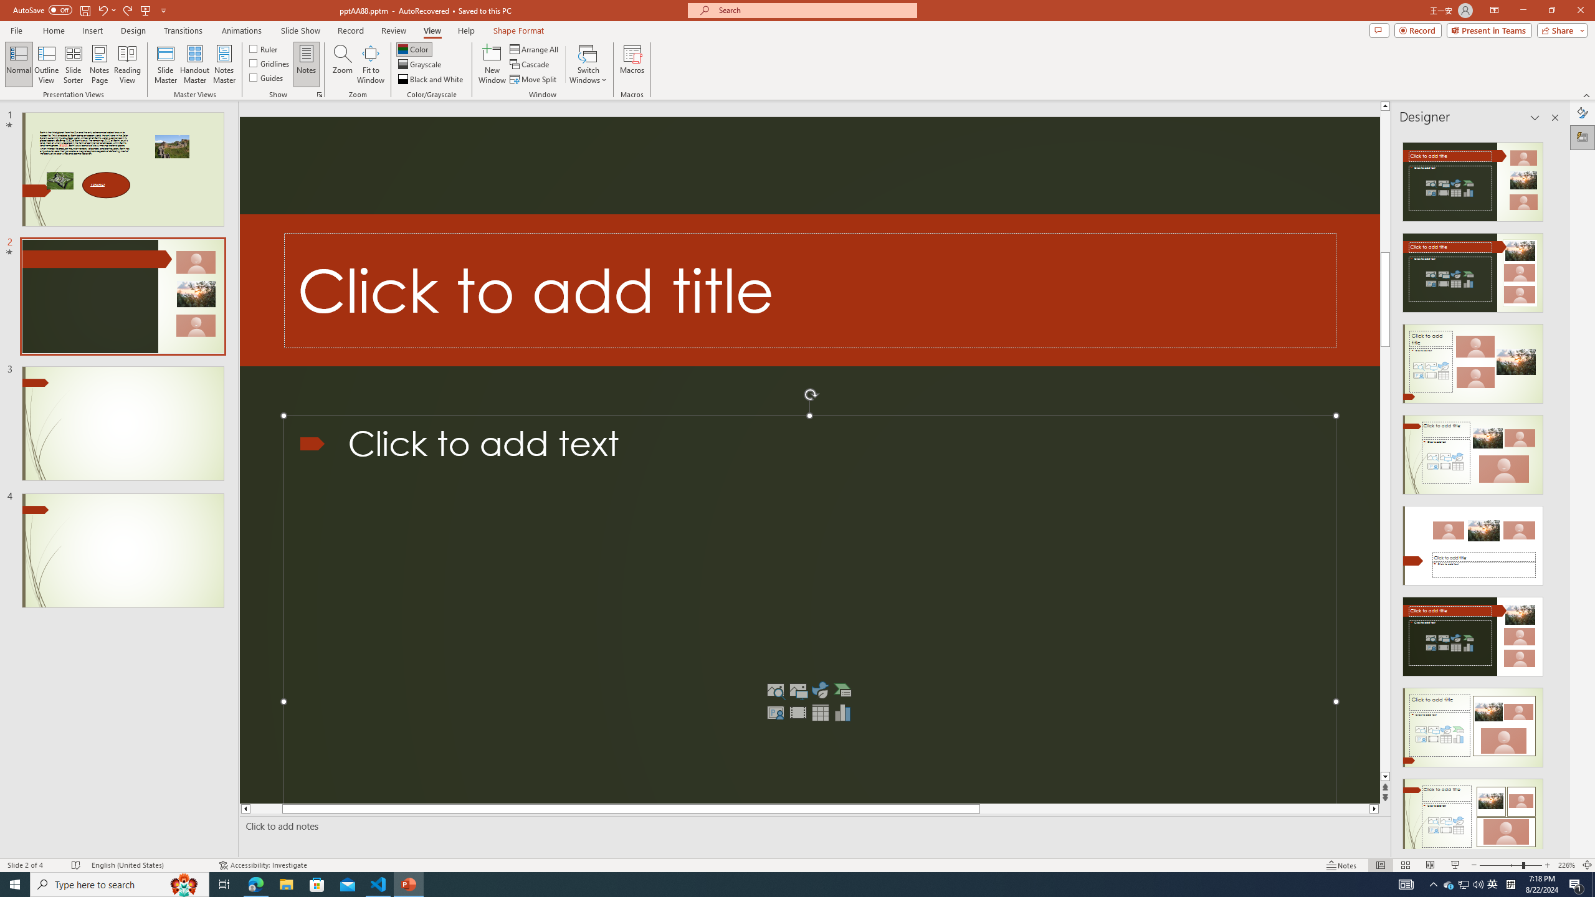  Describe the element at coordinates (47, 64) in the screenshot. I see `Outline View` at that location.